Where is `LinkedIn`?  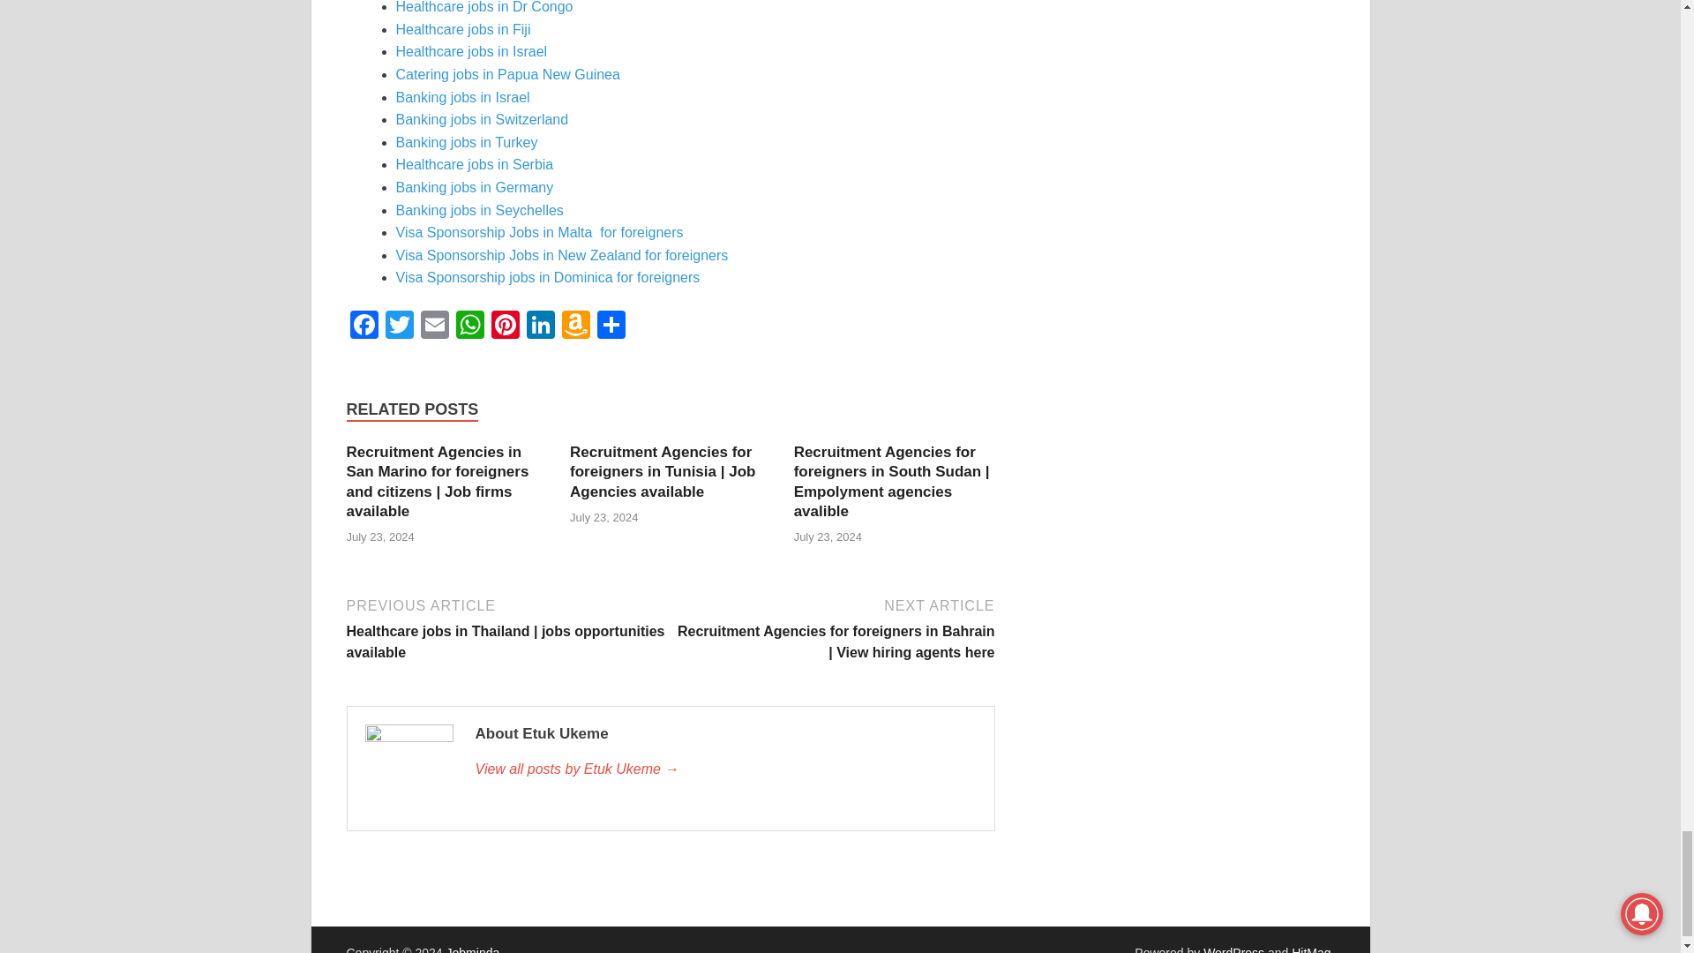
LinkedIn is located at coordinates (539, 326).